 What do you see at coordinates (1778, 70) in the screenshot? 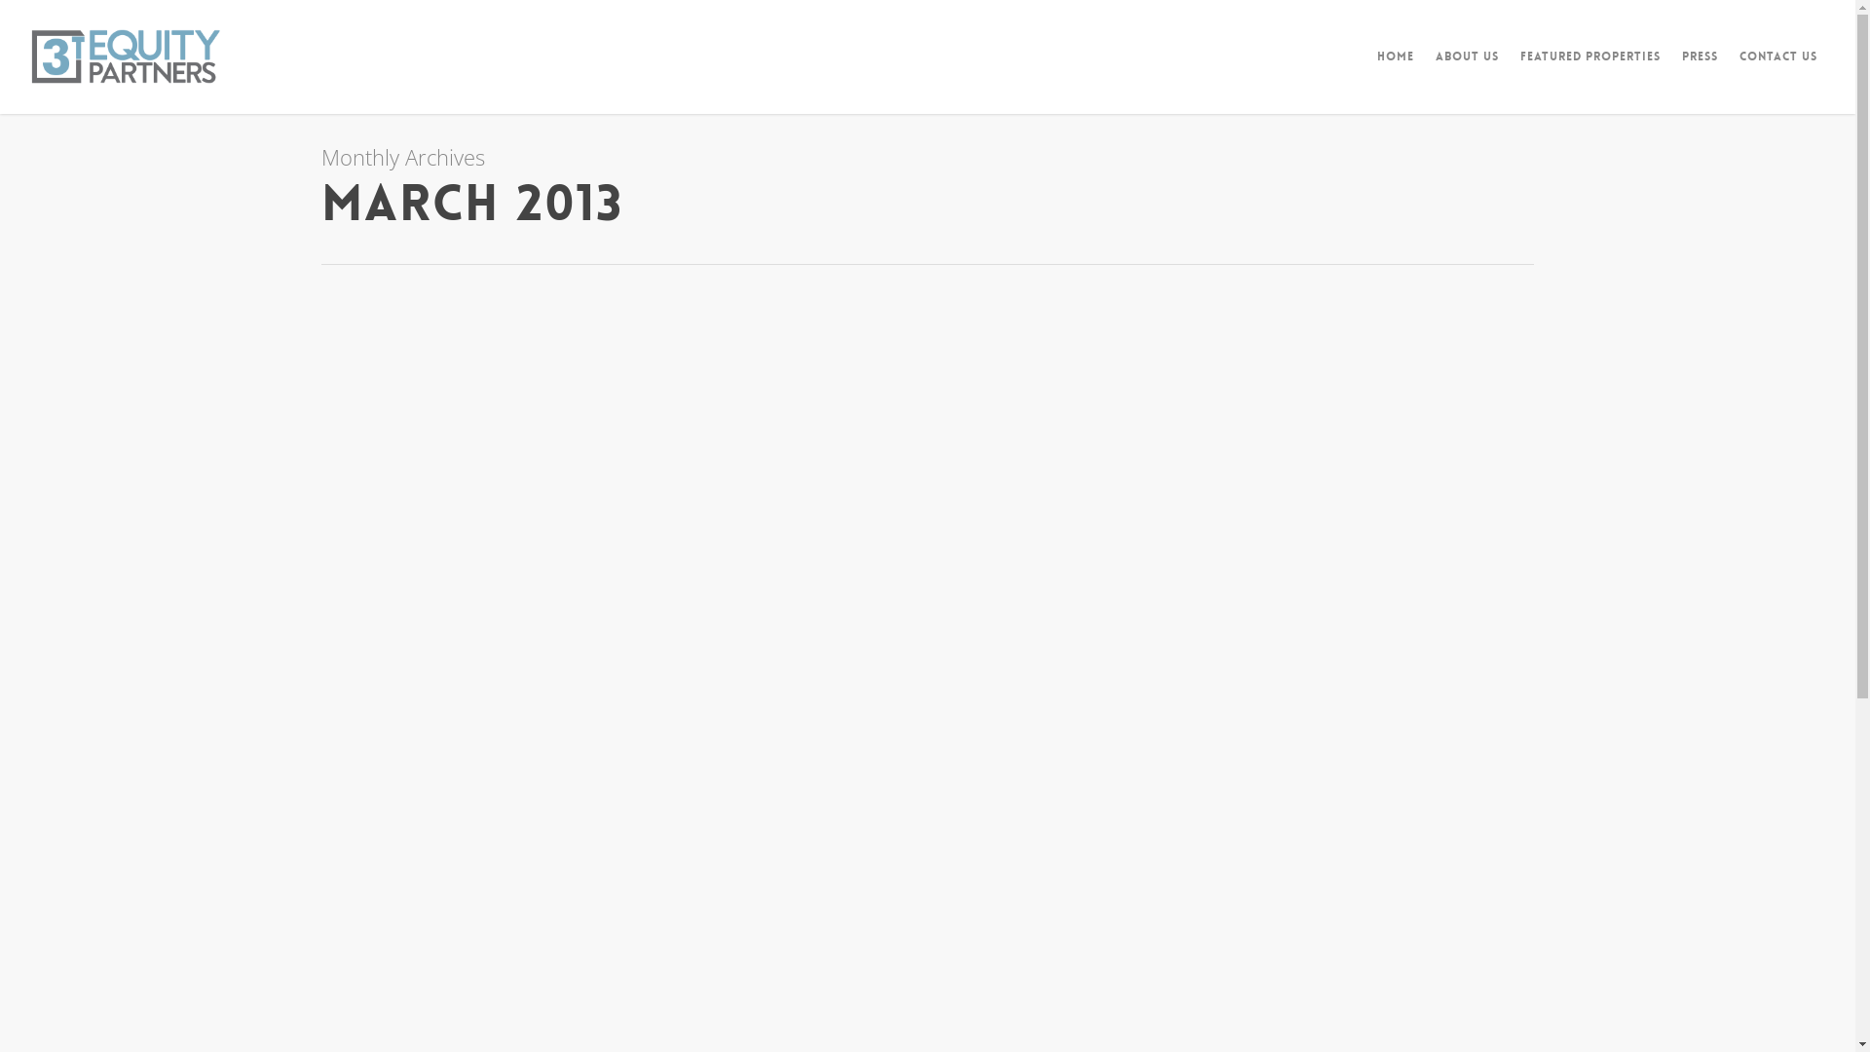
I see `CONTACT US` at bounding box center [1778, 70].